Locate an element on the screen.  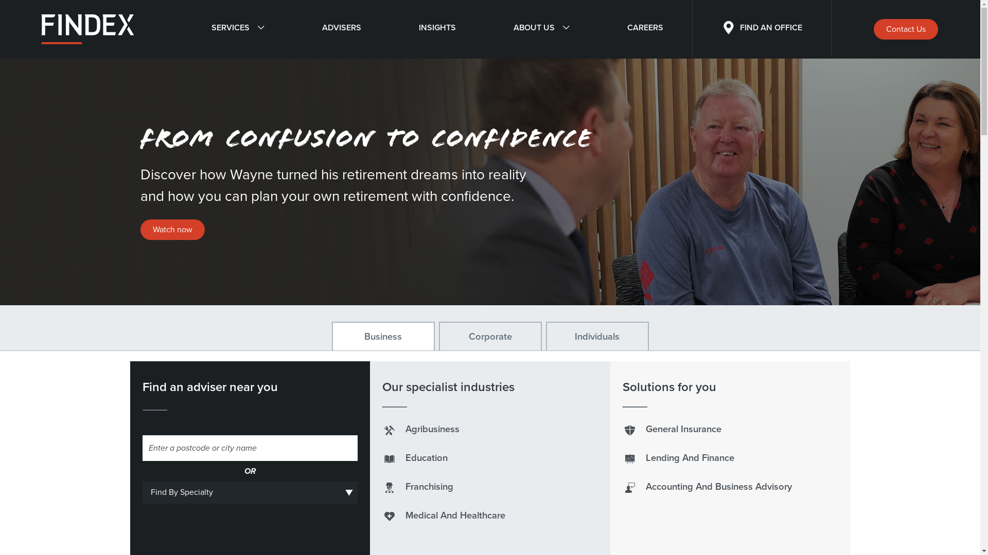
Individuals is located at coordinates (597, 336).